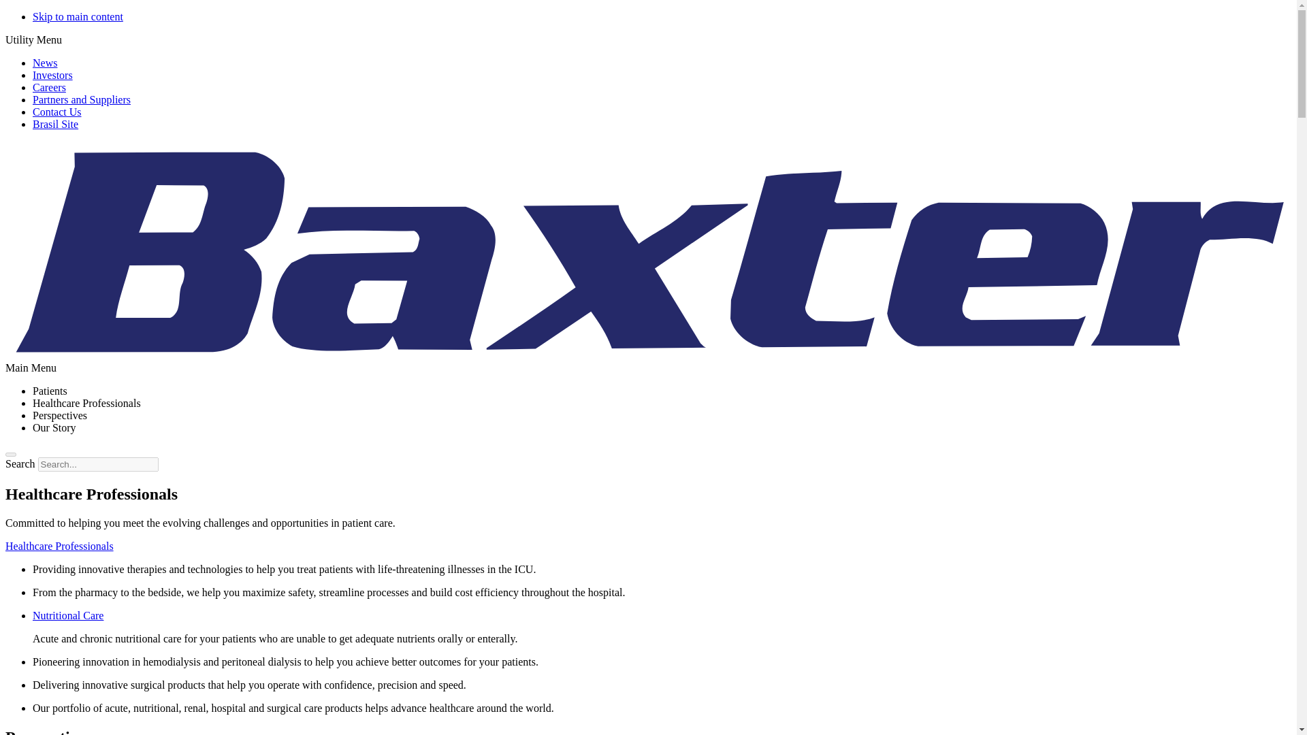  What do you see at coordinates (60, 415) in the screenshot?
I see `Perspectives` at bounding box center [60, 415].